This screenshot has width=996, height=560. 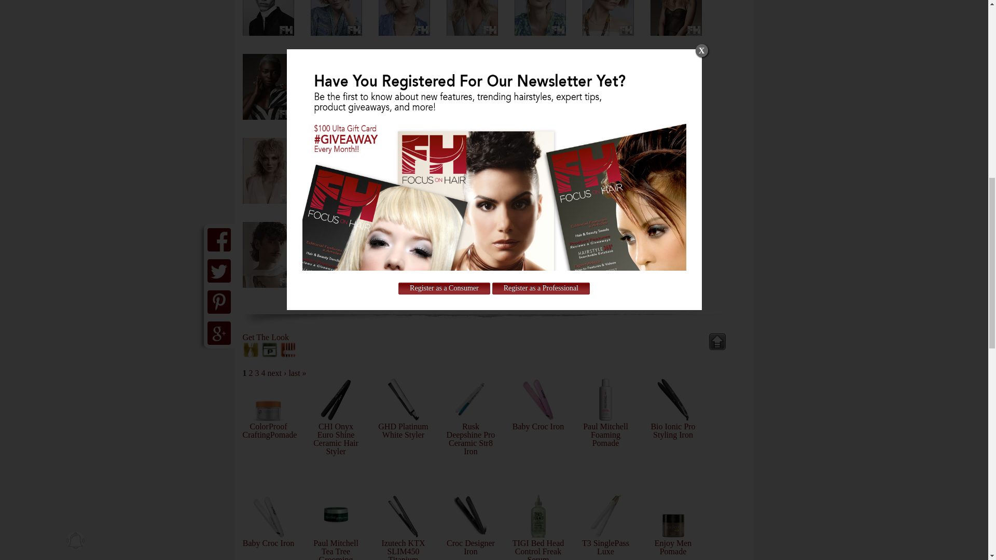 I want to click on Curl Top, so click(x=268, y=18).